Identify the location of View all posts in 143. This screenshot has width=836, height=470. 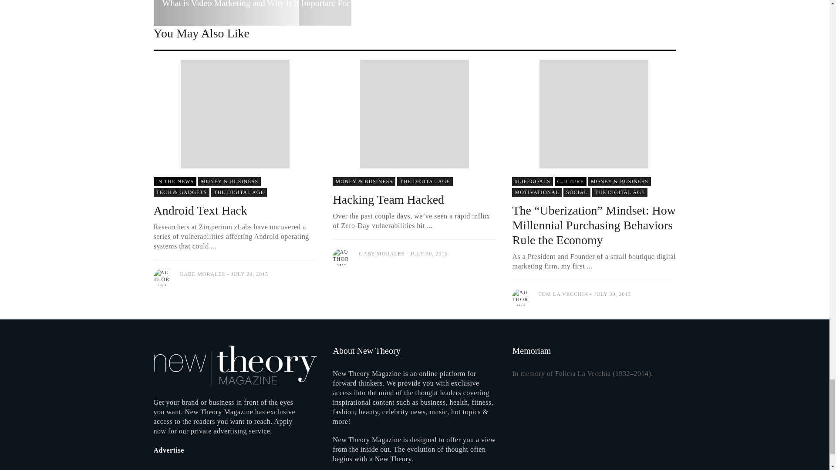
(532, 181).